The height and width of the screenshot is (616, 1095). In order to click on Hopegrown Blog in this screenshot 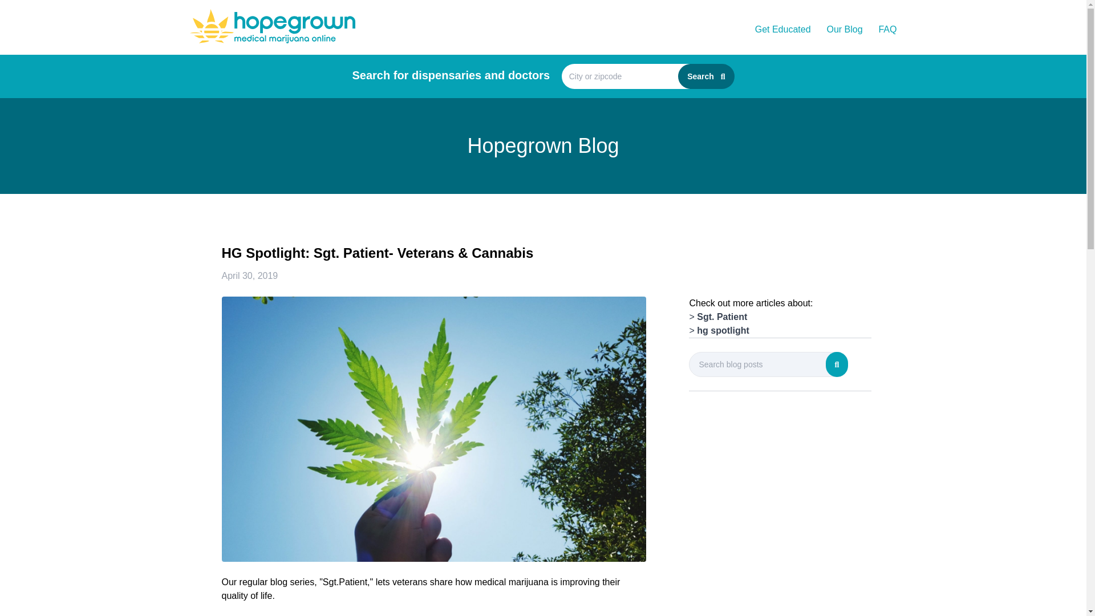, I will do `click(543, 146)`.